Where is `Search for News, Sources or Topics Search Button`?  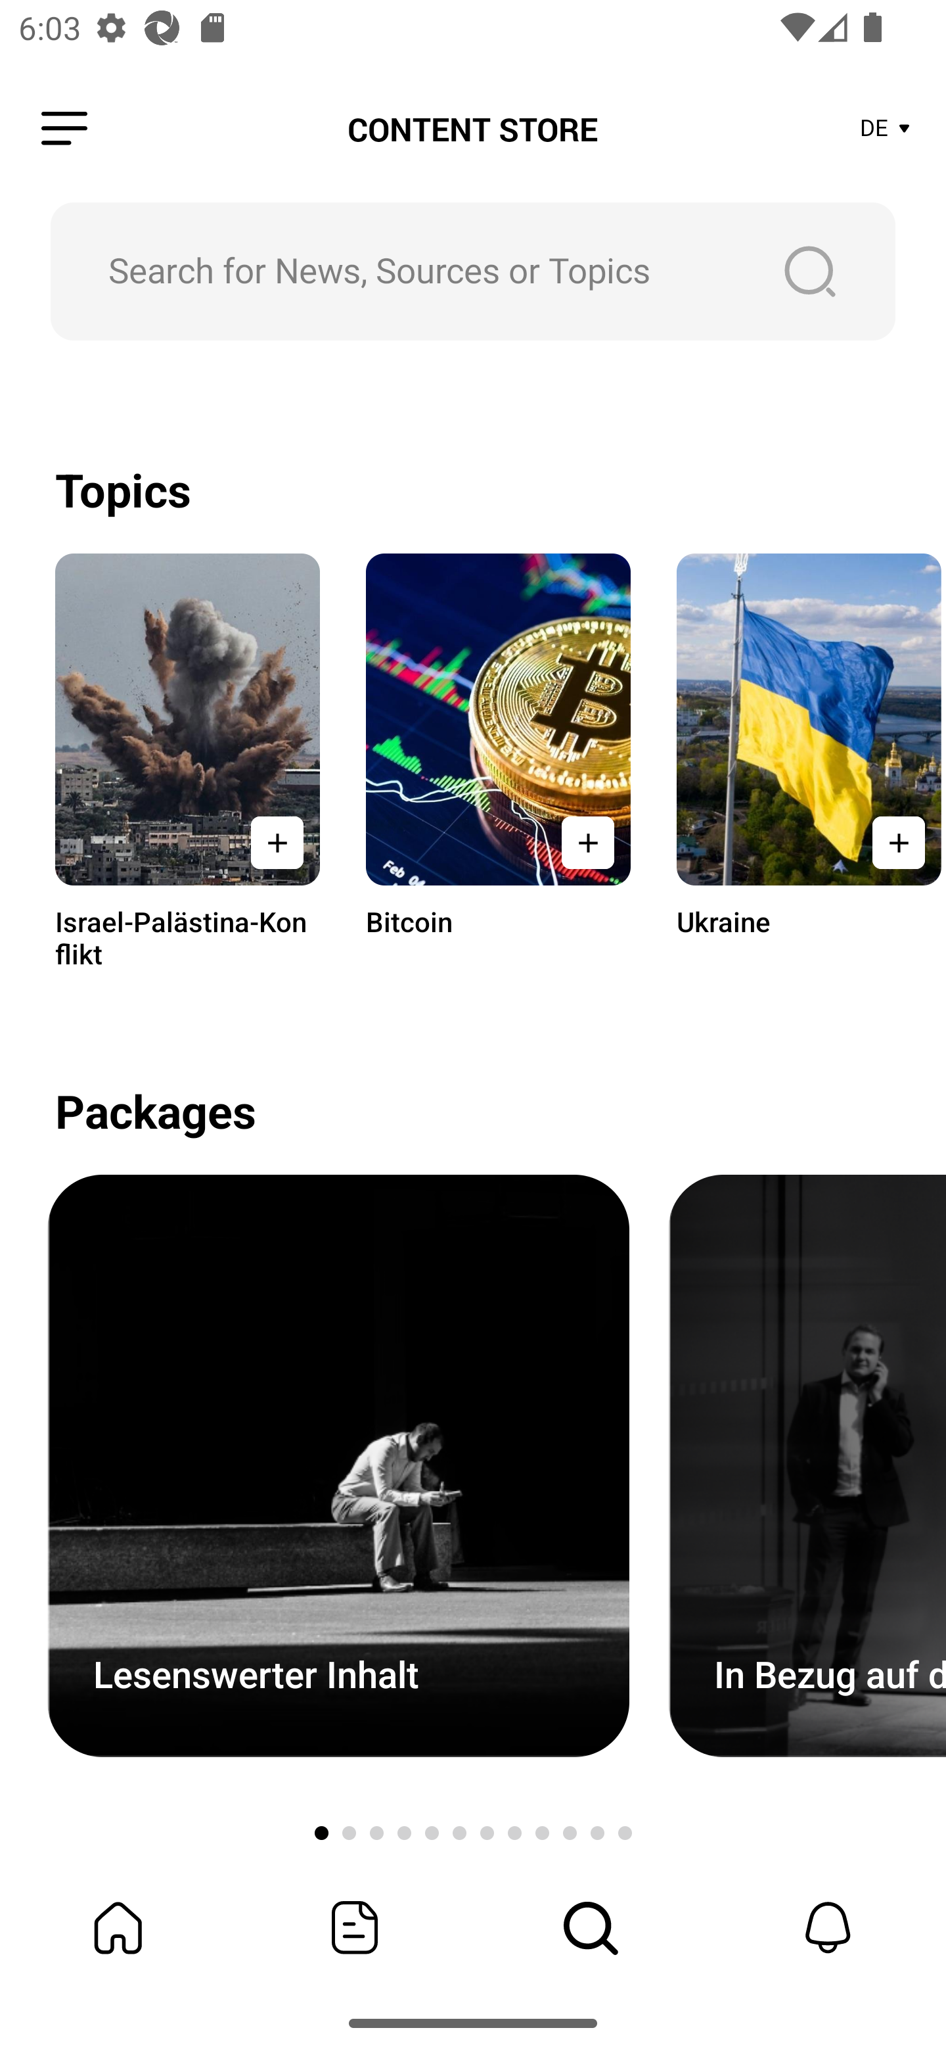
Search for News, Sources or Topics Search Button is located at coordinates (473, 271).